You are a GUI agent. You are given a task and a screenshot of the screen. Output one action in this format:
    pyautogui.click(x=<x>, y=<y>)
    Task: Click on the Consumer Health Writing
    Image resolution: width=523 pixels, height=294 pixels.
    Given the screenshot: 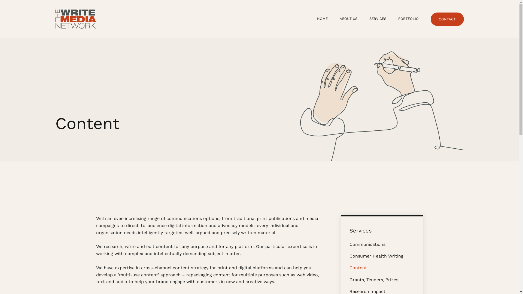 What is the action you would take?
    pyautogui.click(x=376, y=256)
    